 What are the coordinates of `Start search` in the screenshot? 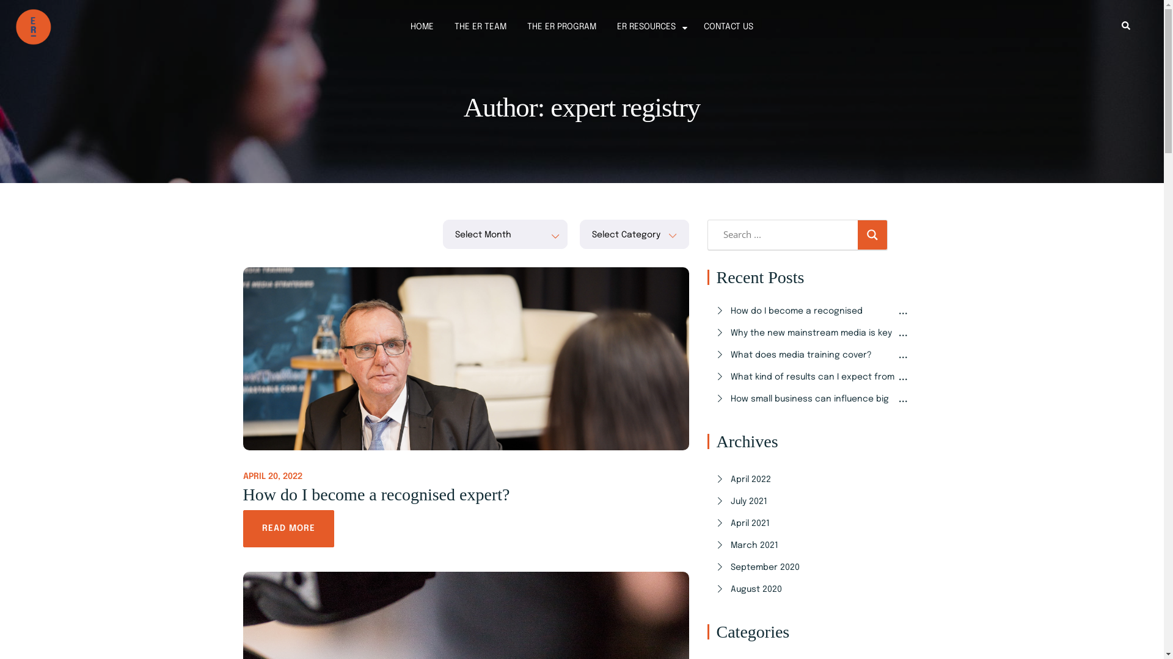 It's located at (762, 257).